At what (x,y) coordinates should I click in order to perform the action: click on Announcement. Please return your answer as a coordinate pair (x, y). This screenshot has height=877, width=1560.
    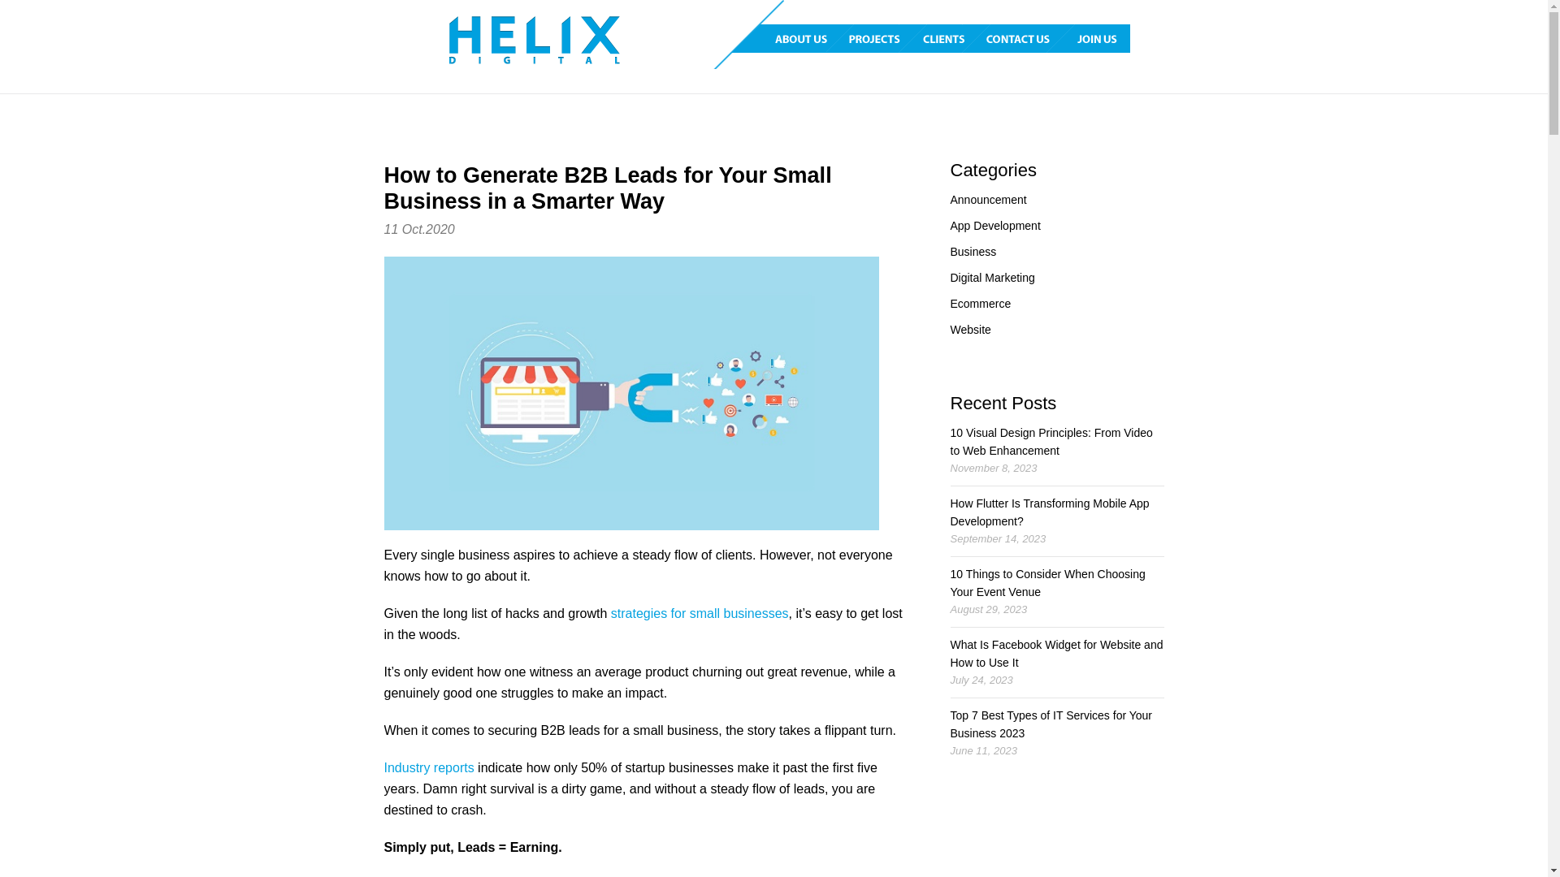
    Looking at the image, I should click on (989, 200).